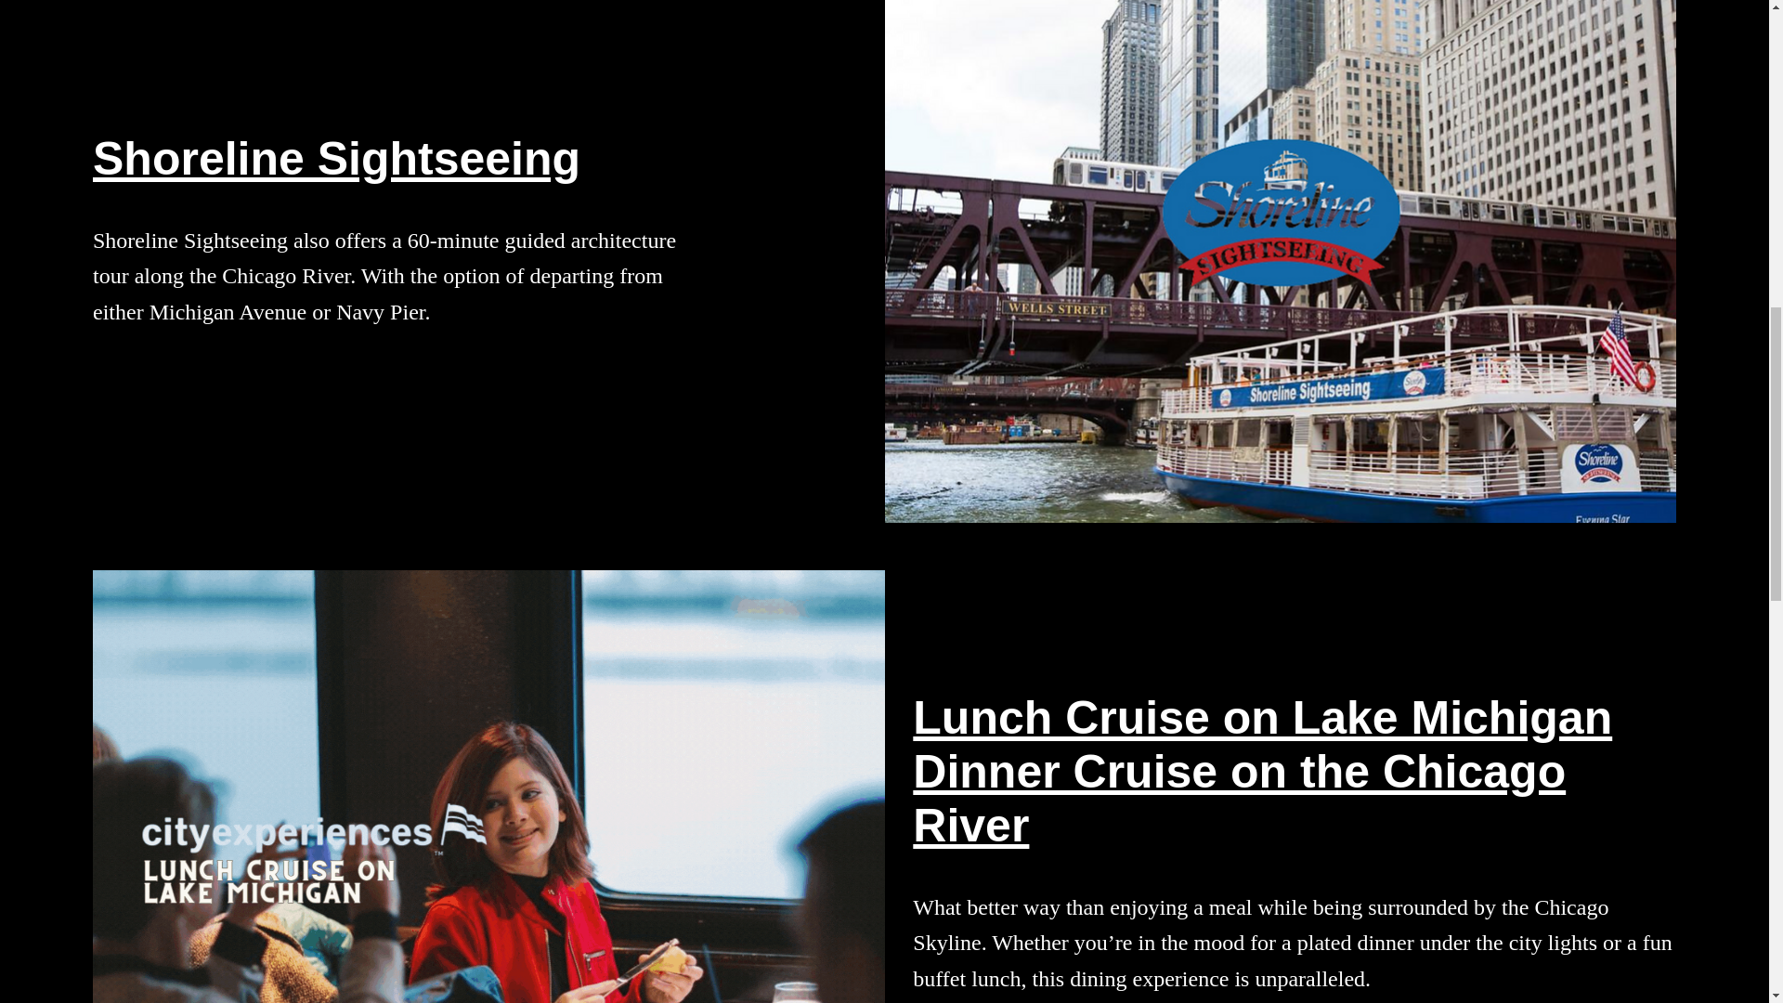 The height and width of the screenshot is (1003, 1783). What do you see at coordinates (1262, 718) in the screenshot?
I see `Lunch Cruise on Lake Michigan` at bounding box center [1262, 718].